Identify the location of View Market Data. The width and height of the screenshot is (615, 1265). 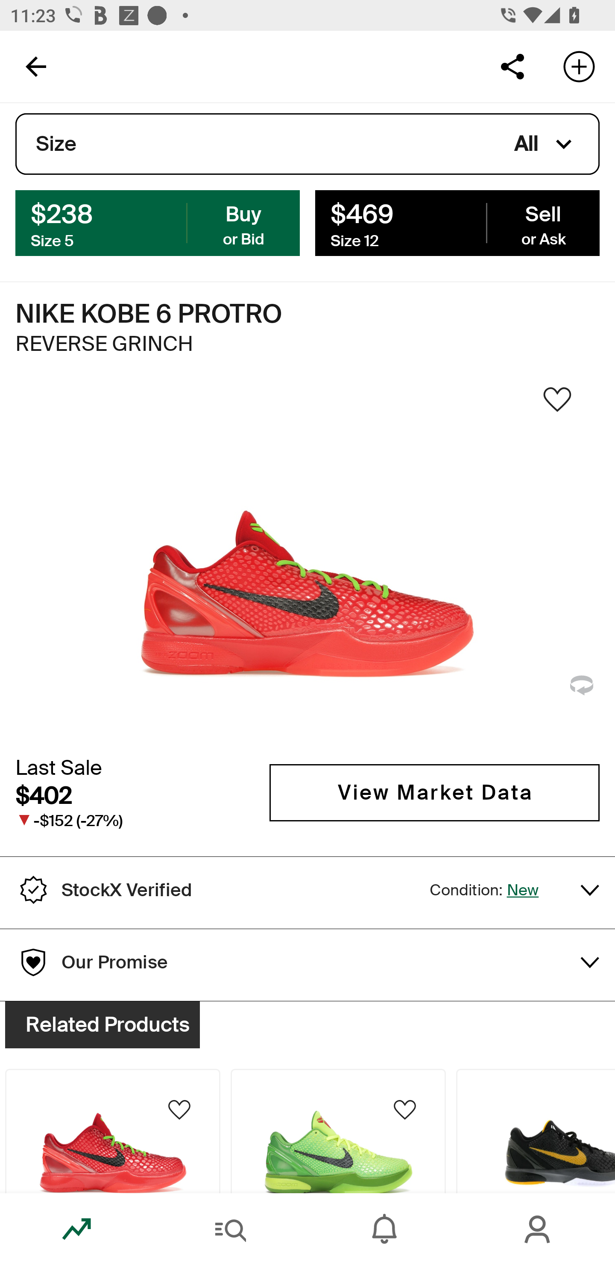
(434, 792).